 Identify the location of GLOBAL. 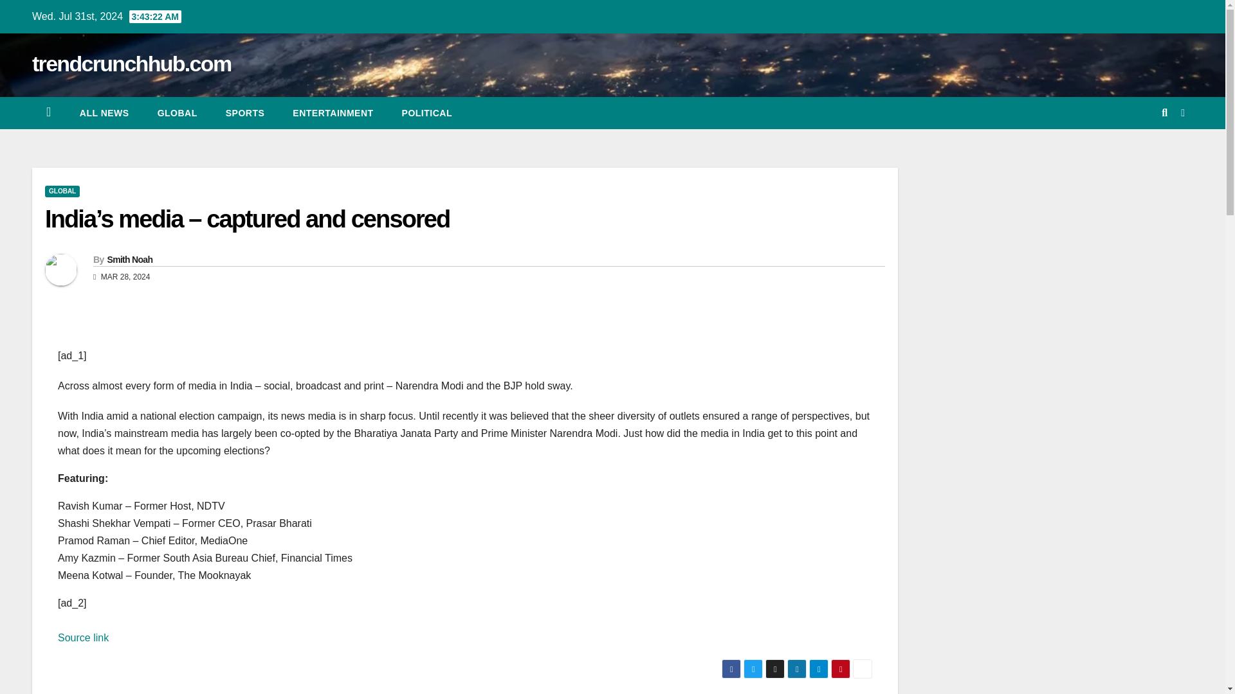
(62, 191).